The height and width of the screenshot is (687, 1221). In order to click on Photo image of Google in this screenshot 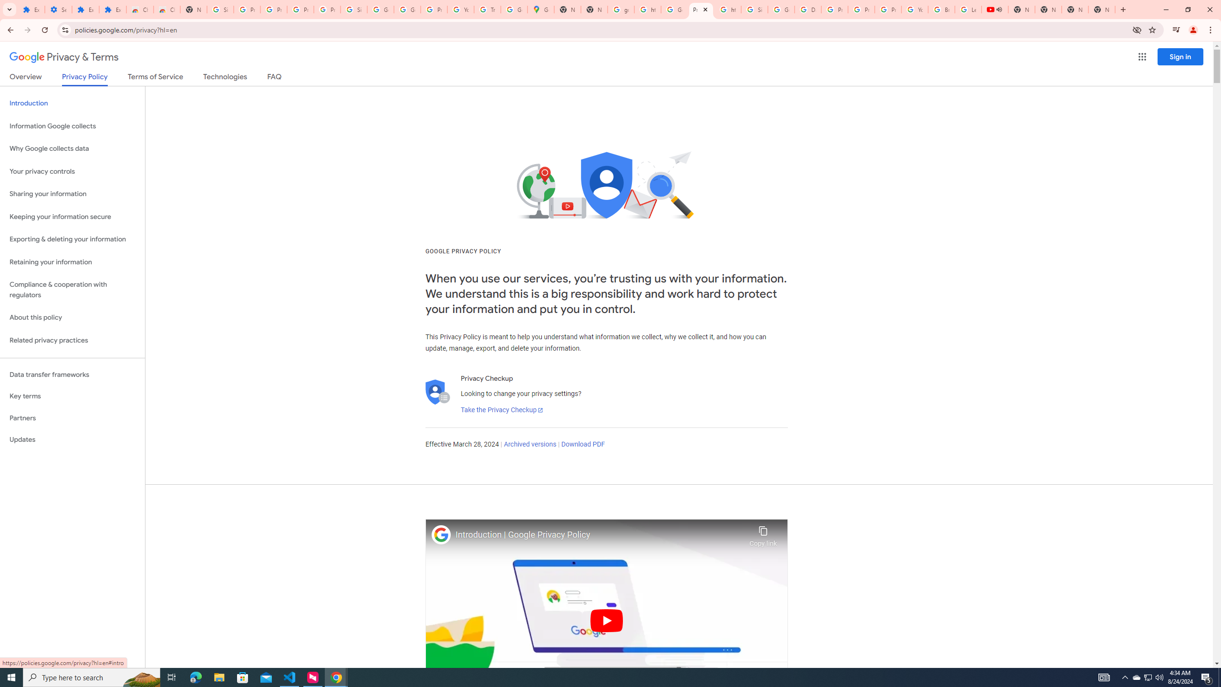, I will do `click(441, 534)`.